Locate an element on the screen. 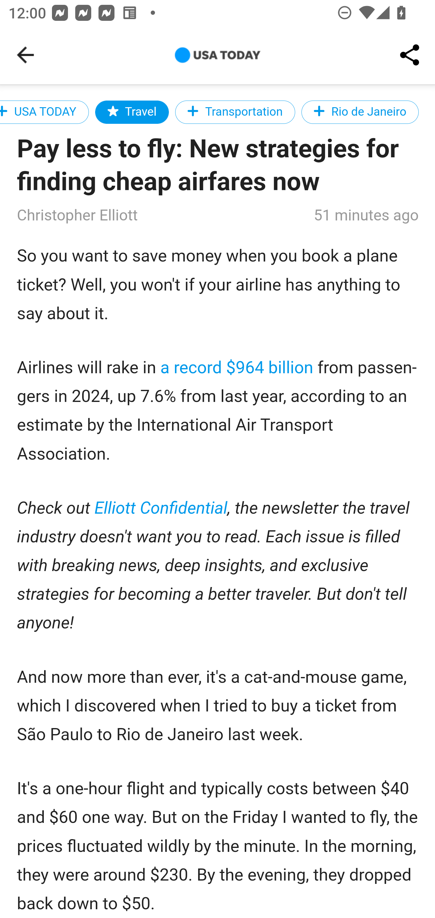  Travel is located at coordinates (132, 112).